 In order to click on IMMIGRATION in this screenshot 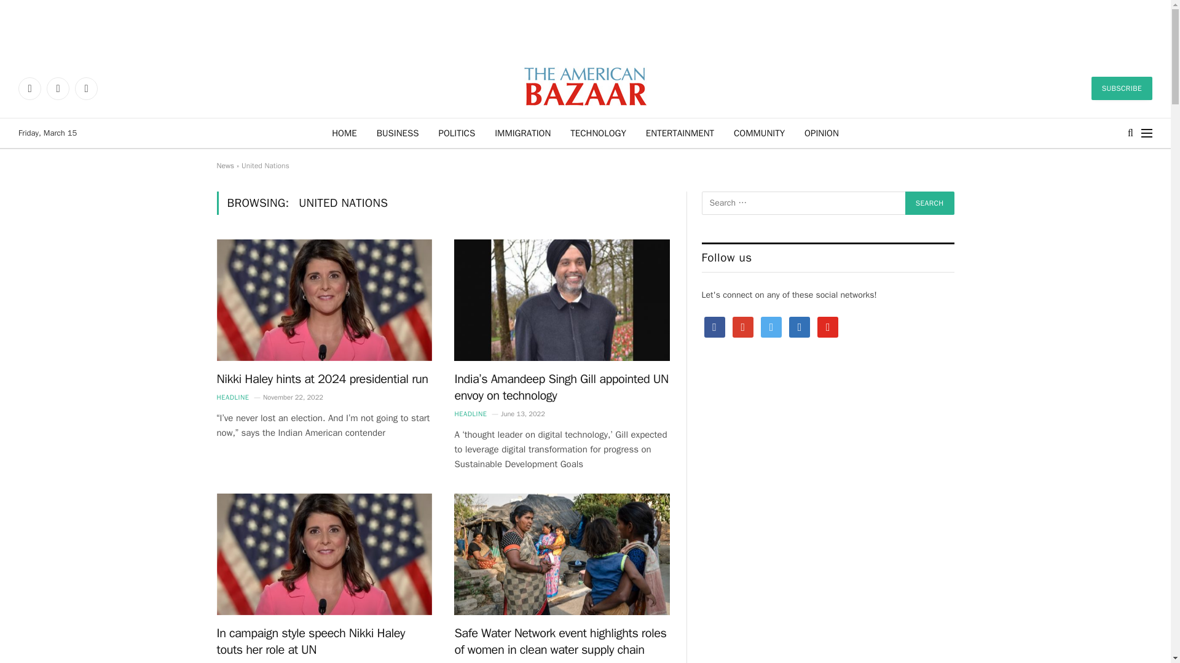, I will do `click(522, 133)`.